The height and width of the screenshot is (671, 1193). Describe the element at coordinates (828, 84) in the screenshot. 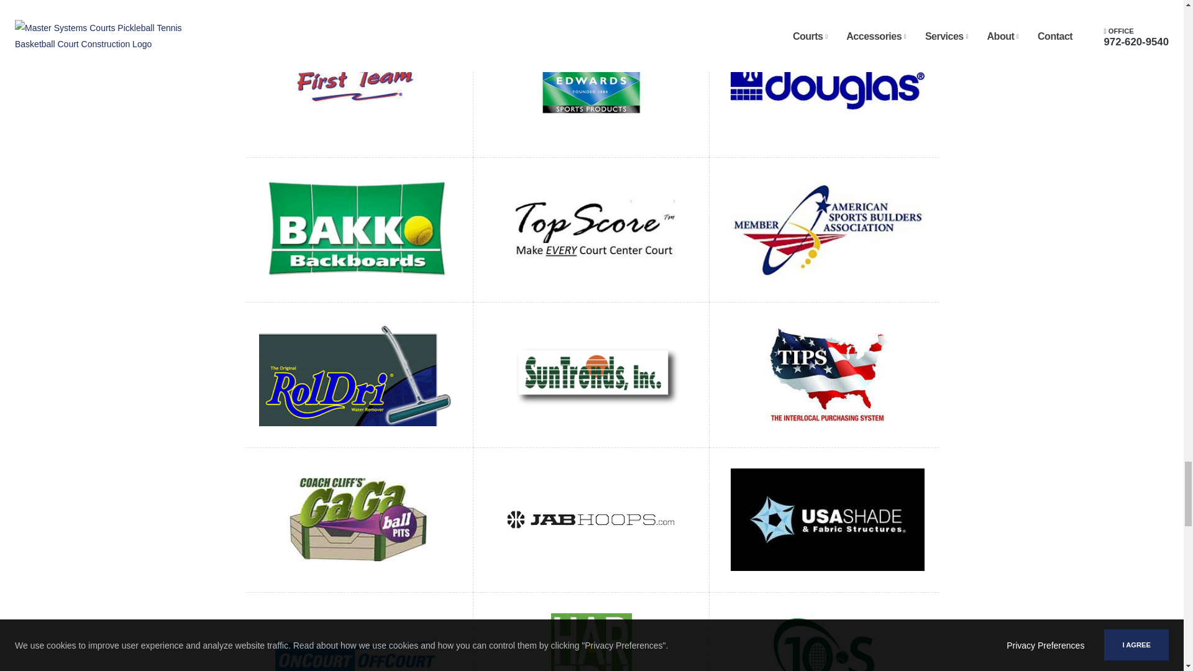

I see `Our Business Partner Douglas Sports Tennis Accessories` at that location.